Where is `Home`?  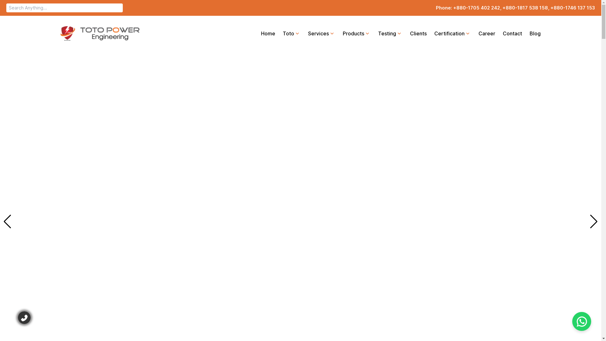
Home is located at coordinates (248, 33).